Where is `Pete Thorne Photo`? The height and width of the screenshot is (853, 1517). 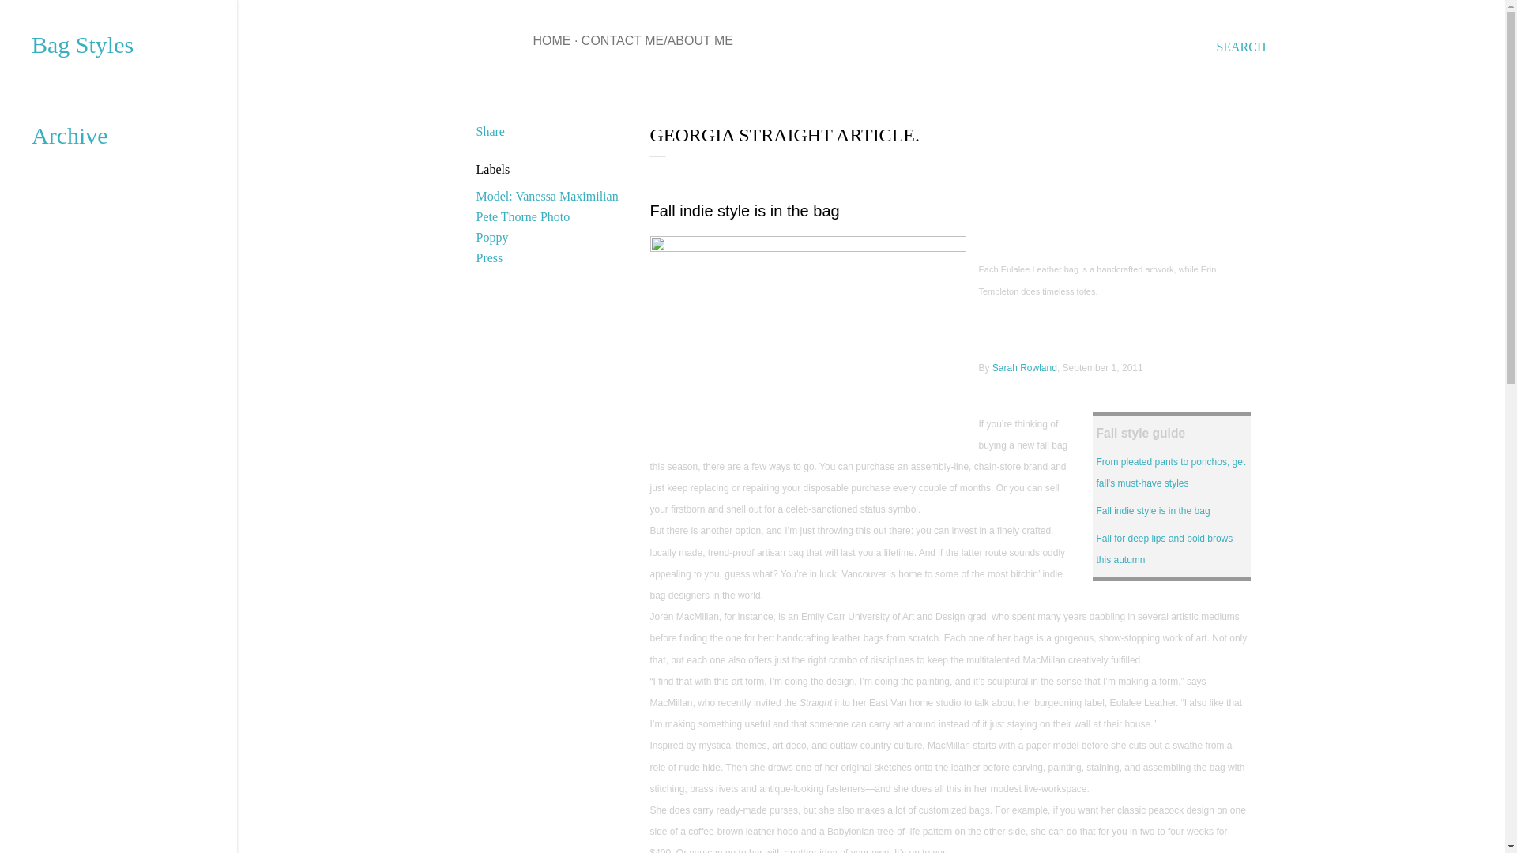 Pete Thorne Photo is located at coordinates (523, 216).